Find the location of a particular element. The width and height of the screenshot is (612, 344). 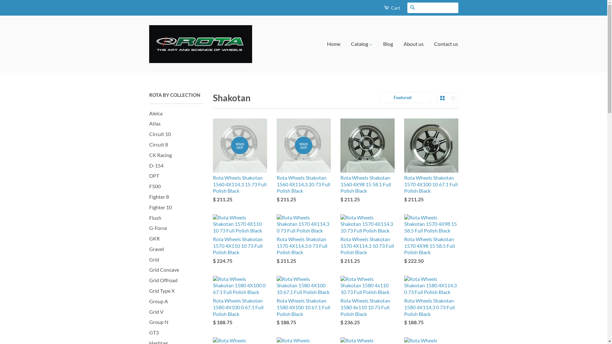

Catalog is located at coordinates (362, 44).